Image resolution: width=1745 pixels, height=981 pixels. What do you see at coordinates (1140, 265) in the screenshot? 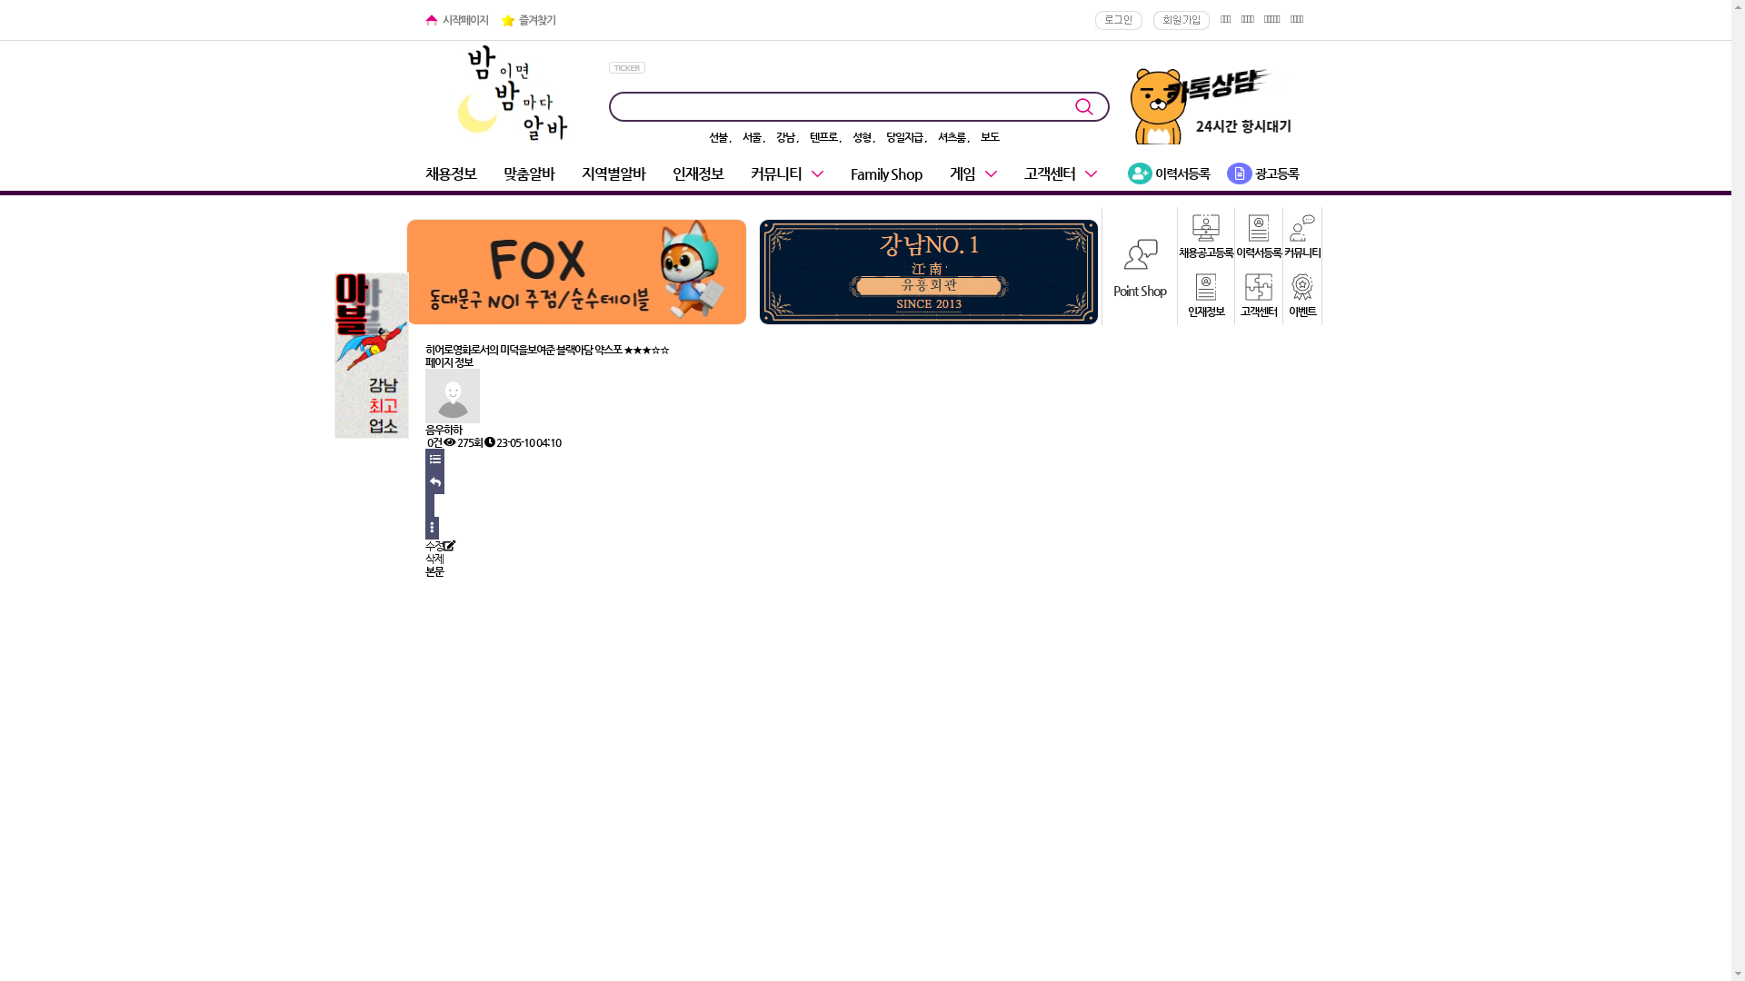
I see `Point Shop` at bounding box center [1140, 265].